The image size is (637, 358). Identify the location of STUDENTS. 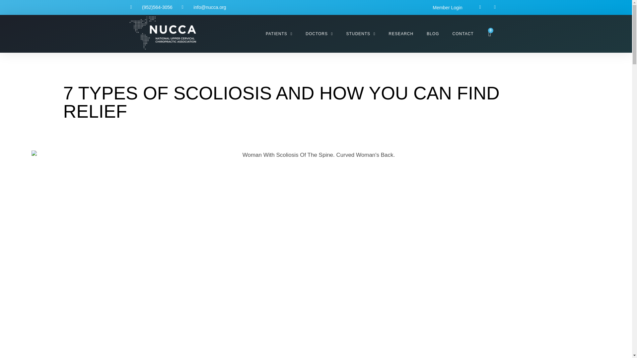
(360, 34).